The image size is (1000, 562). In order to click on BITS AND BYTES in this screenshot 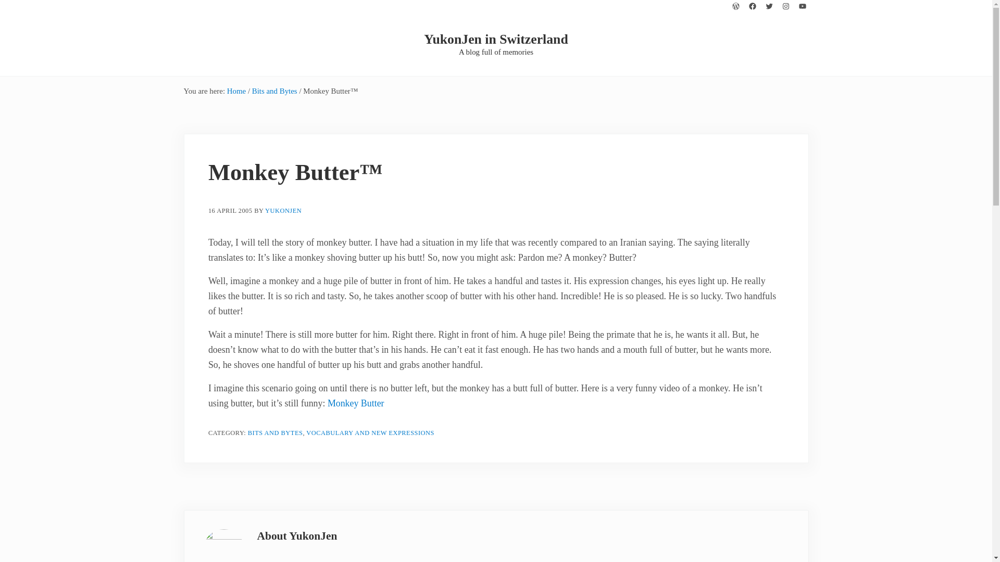, I will do `click(275, 433)`.